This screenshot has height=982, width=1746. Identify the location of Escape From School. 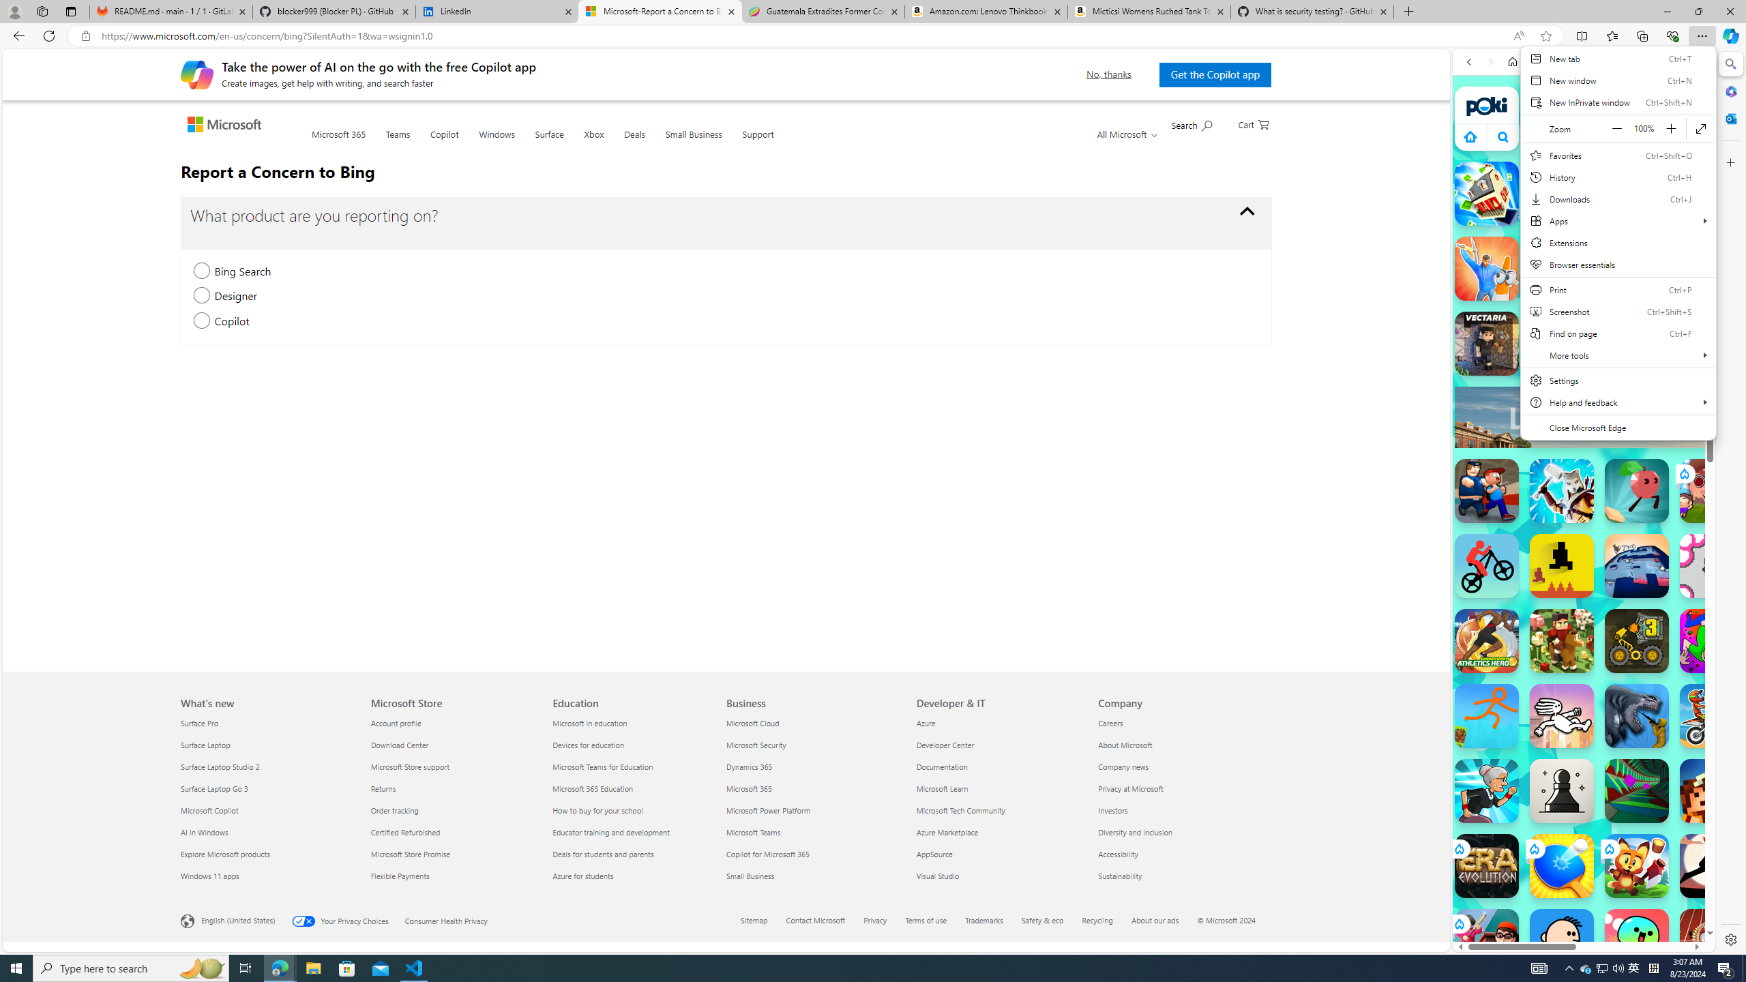
(1487, 491).